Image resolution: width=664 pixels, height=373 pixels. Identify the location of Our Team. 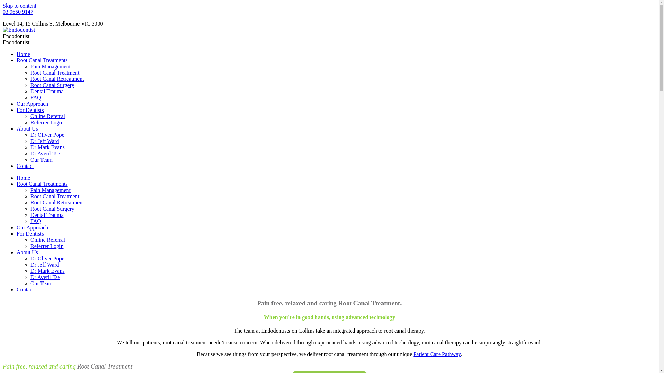
(41, 283).